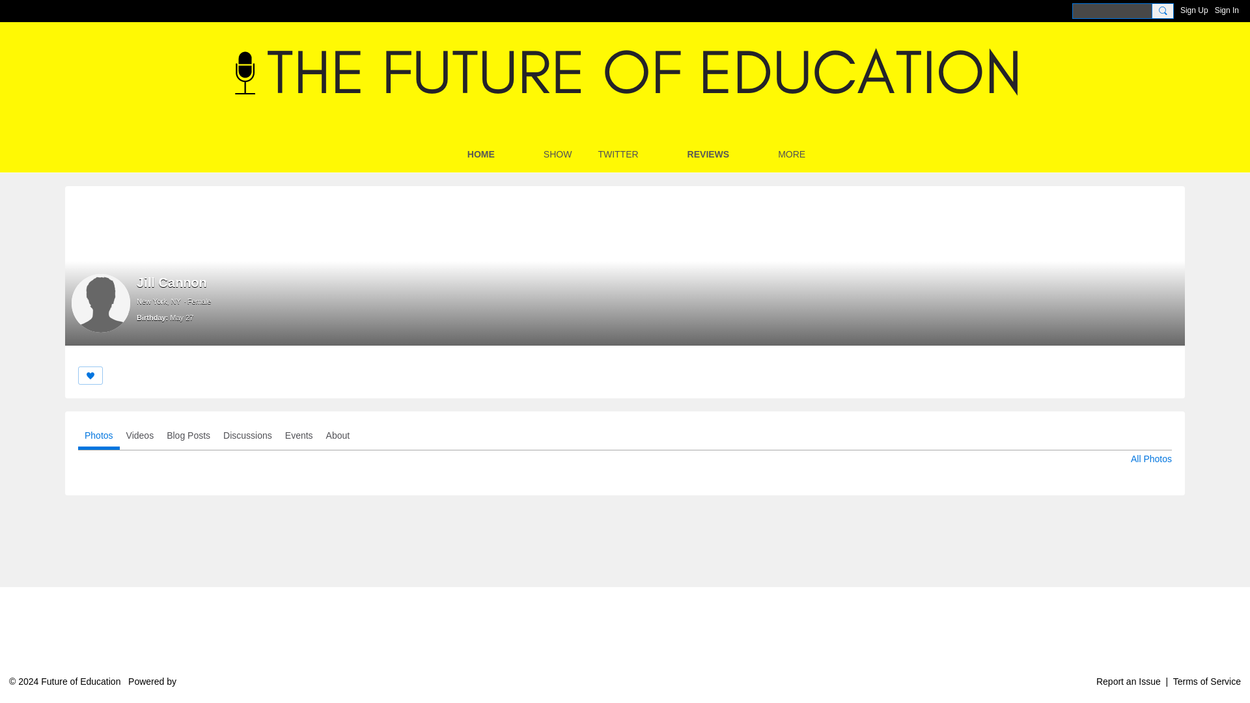 The image size is (1250, 703). What do you see at coordinates (480, 154) in the screenshot?
I see `HOME` at bounding box center [480, 154].